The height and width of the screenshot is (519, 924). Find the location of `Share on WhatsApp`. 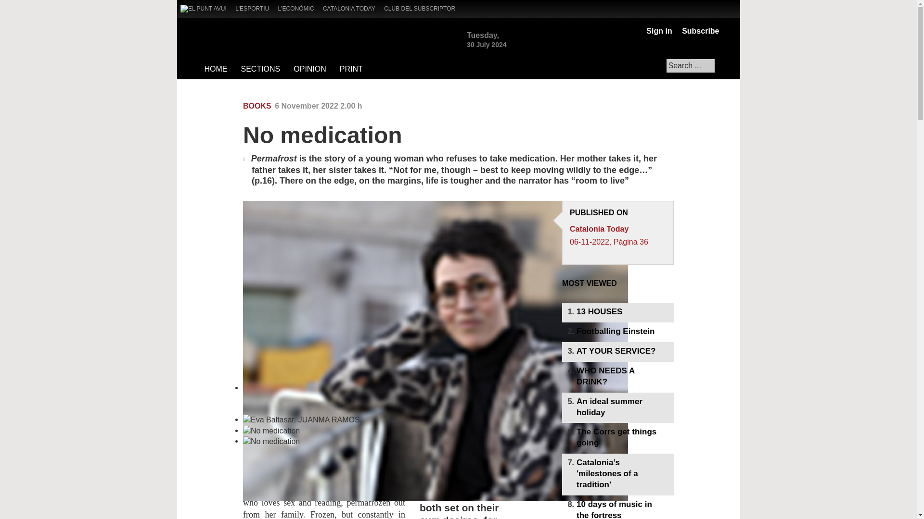

Share on WhatsApp is located at coordinates (584, 106).